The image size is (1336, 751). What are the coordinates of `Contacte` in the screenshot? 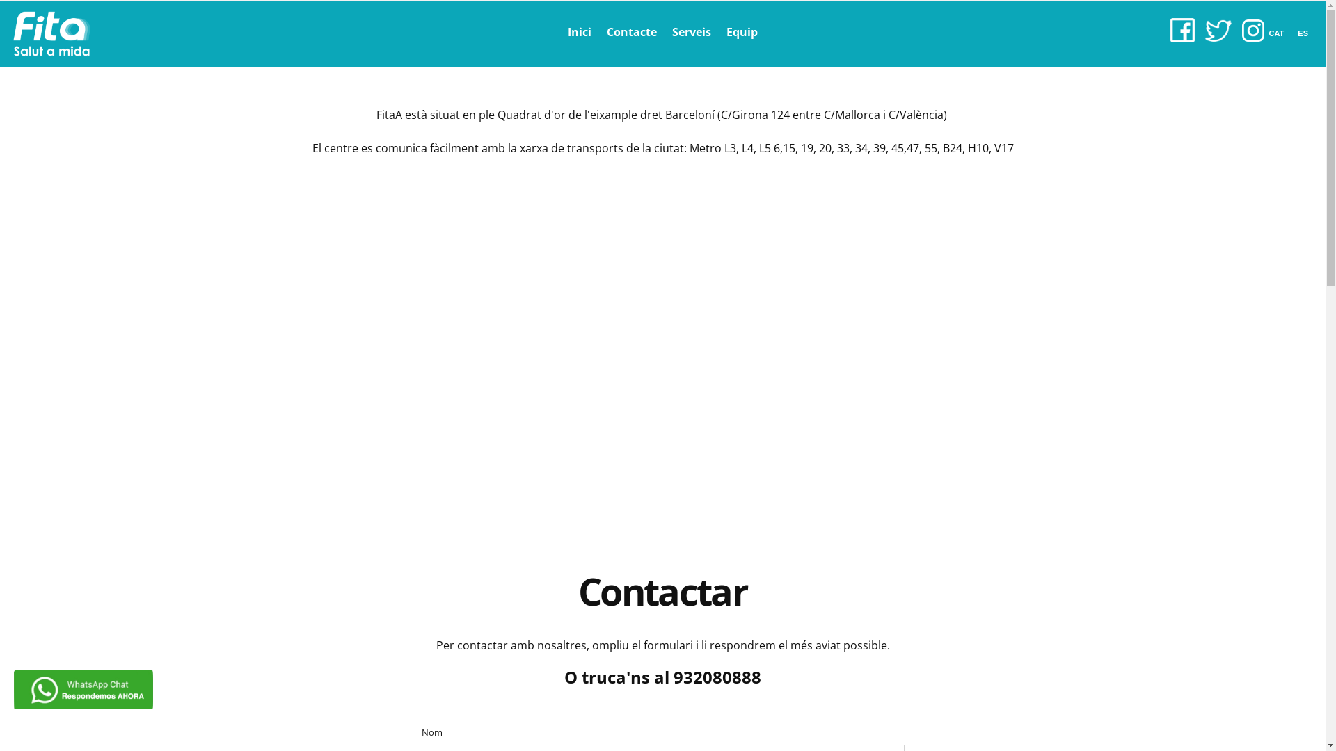 It's located at (632, 32).